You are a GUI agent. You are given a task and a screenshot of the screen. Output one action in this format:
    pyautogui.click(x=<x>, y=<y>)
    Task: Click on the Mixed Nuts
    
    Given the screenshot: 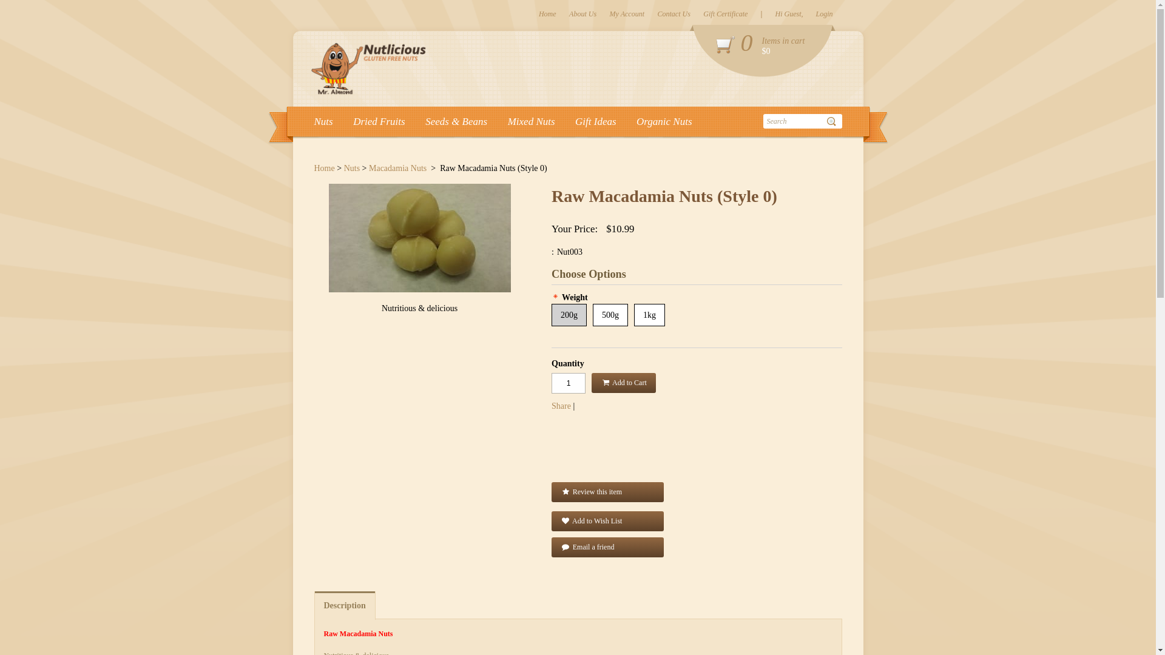 What is the action you would take?
    pyautogui.click(x=532, y=121)
    